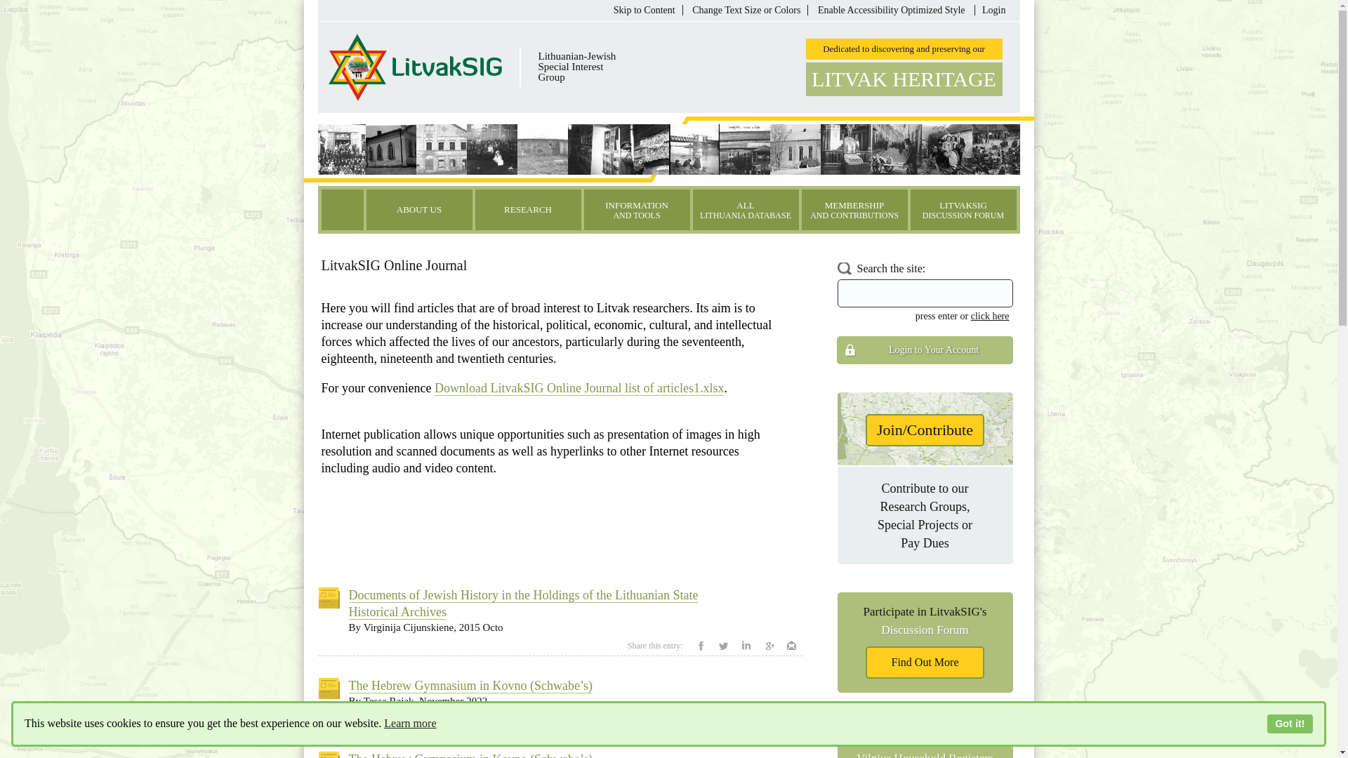 The width and height of the screenshot is (1348, 758). What do you see at coordinates (993, 10) in the screenshot?
I see `Login` at bounding box center [993, 10].